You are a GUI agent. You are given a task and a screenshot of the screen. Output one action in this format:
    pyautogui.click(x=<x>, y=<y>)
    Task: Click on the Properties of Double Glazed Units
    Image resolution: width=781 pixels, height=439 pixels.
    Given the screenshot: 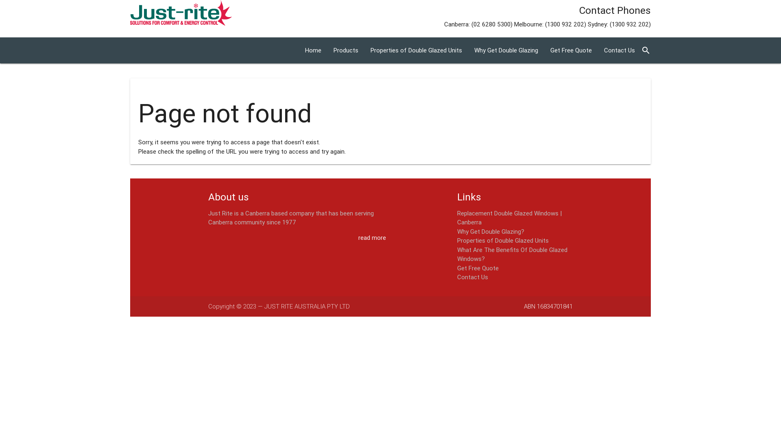 What is the action you would take?
    pyautogui.click(x=417, y=50)
    